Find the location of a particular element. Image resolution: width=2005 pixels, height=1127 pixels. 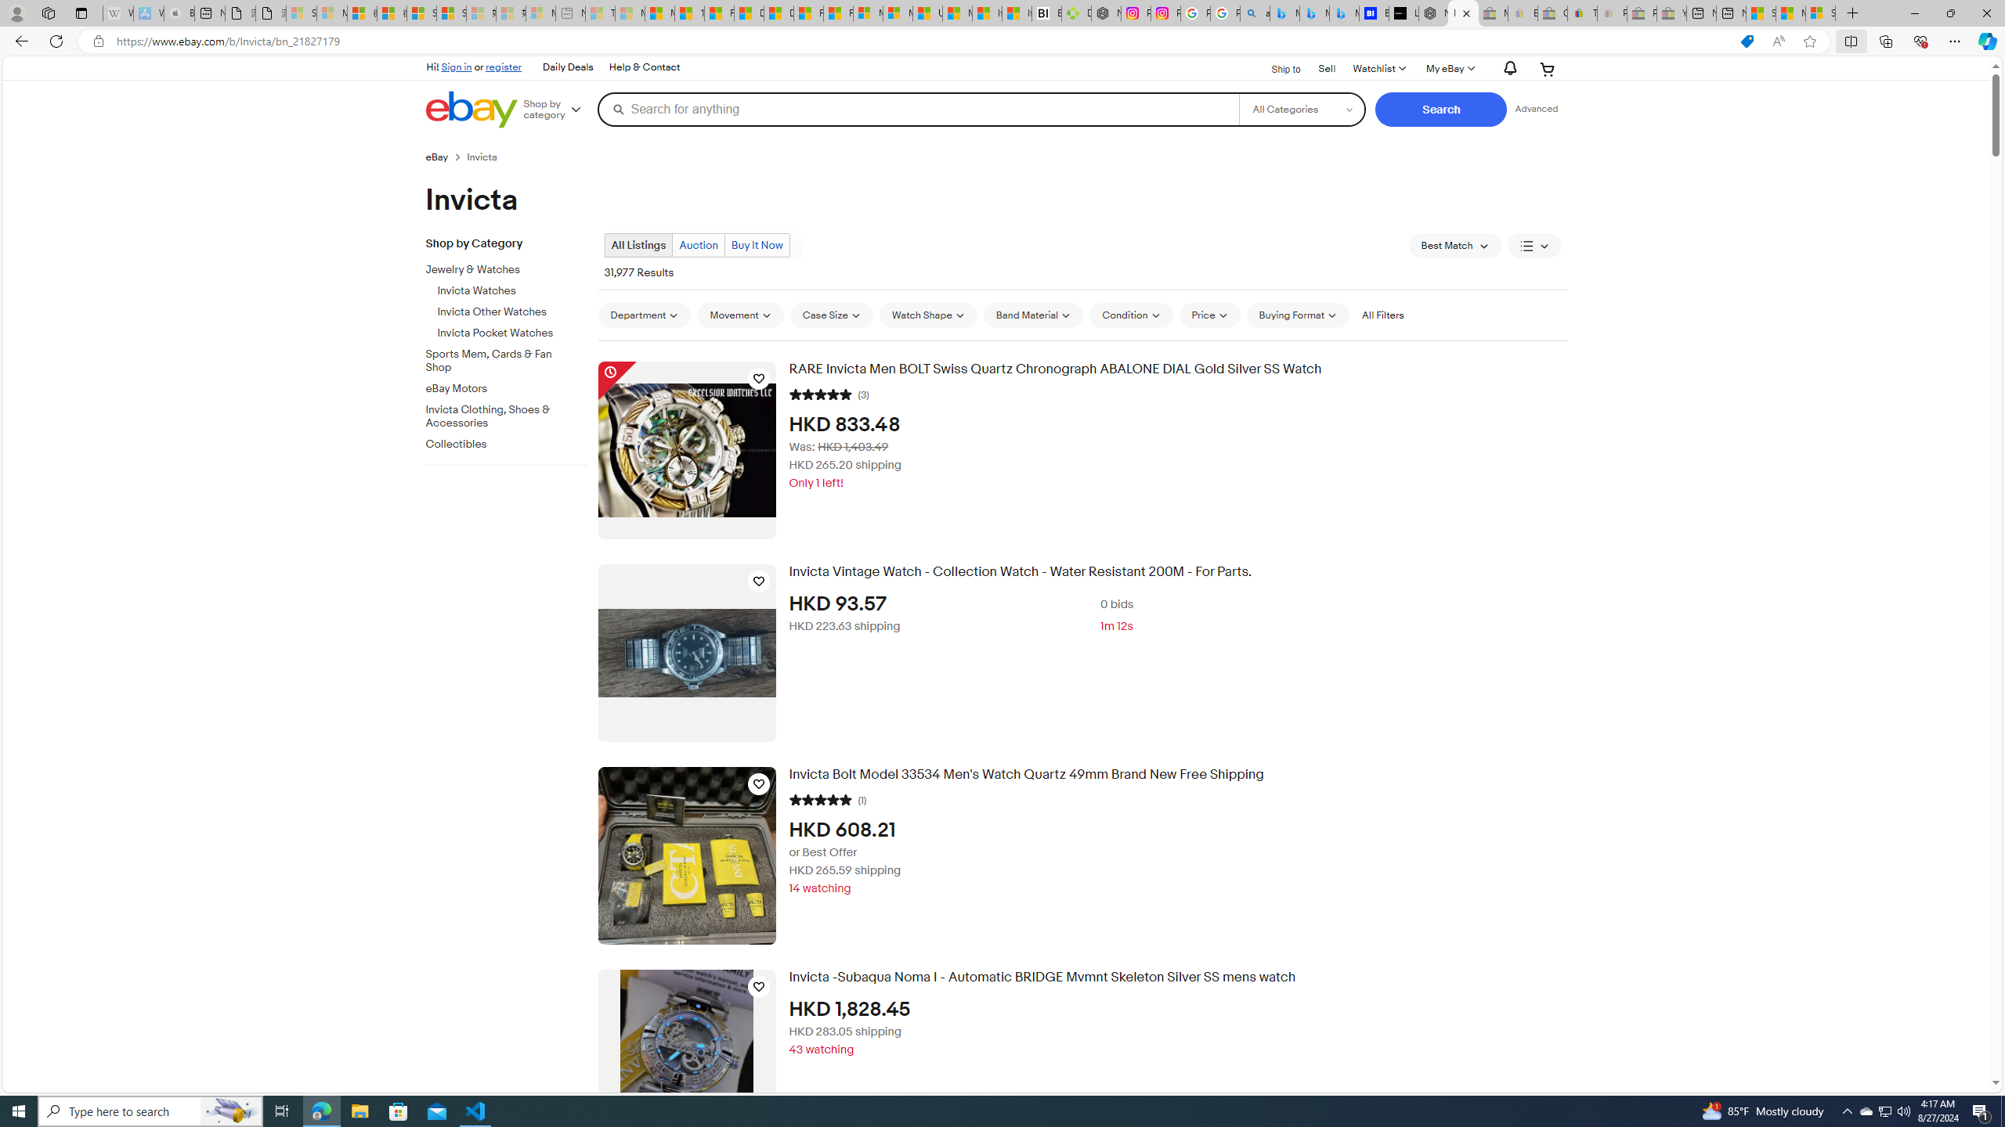

Buy It Now is located at coordinates (757, 246).